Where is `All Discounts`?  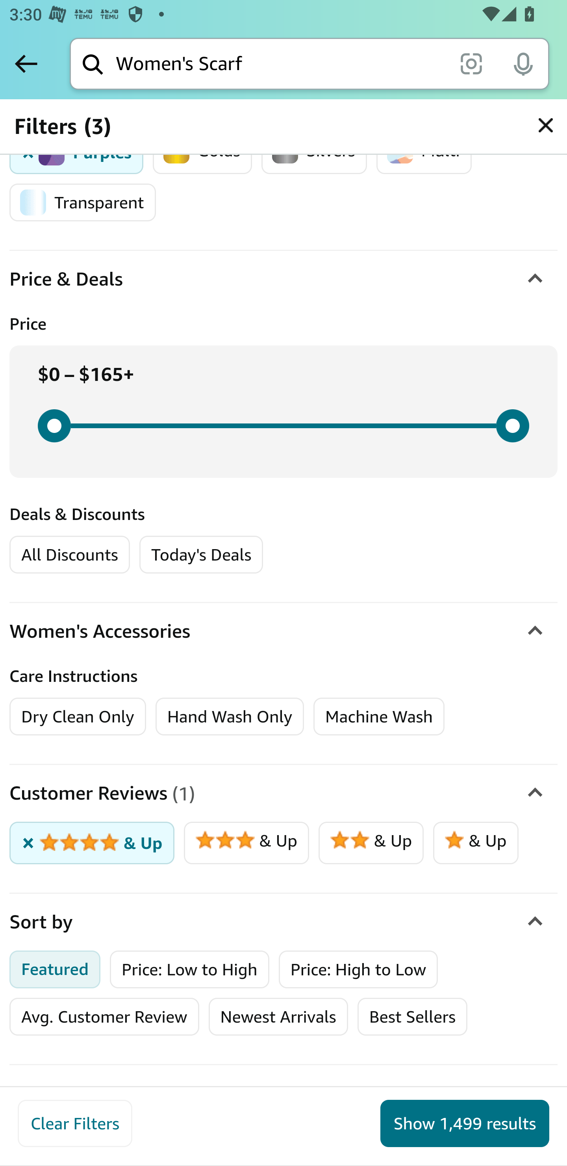
All Discounts is located at coordinates (69, 555).